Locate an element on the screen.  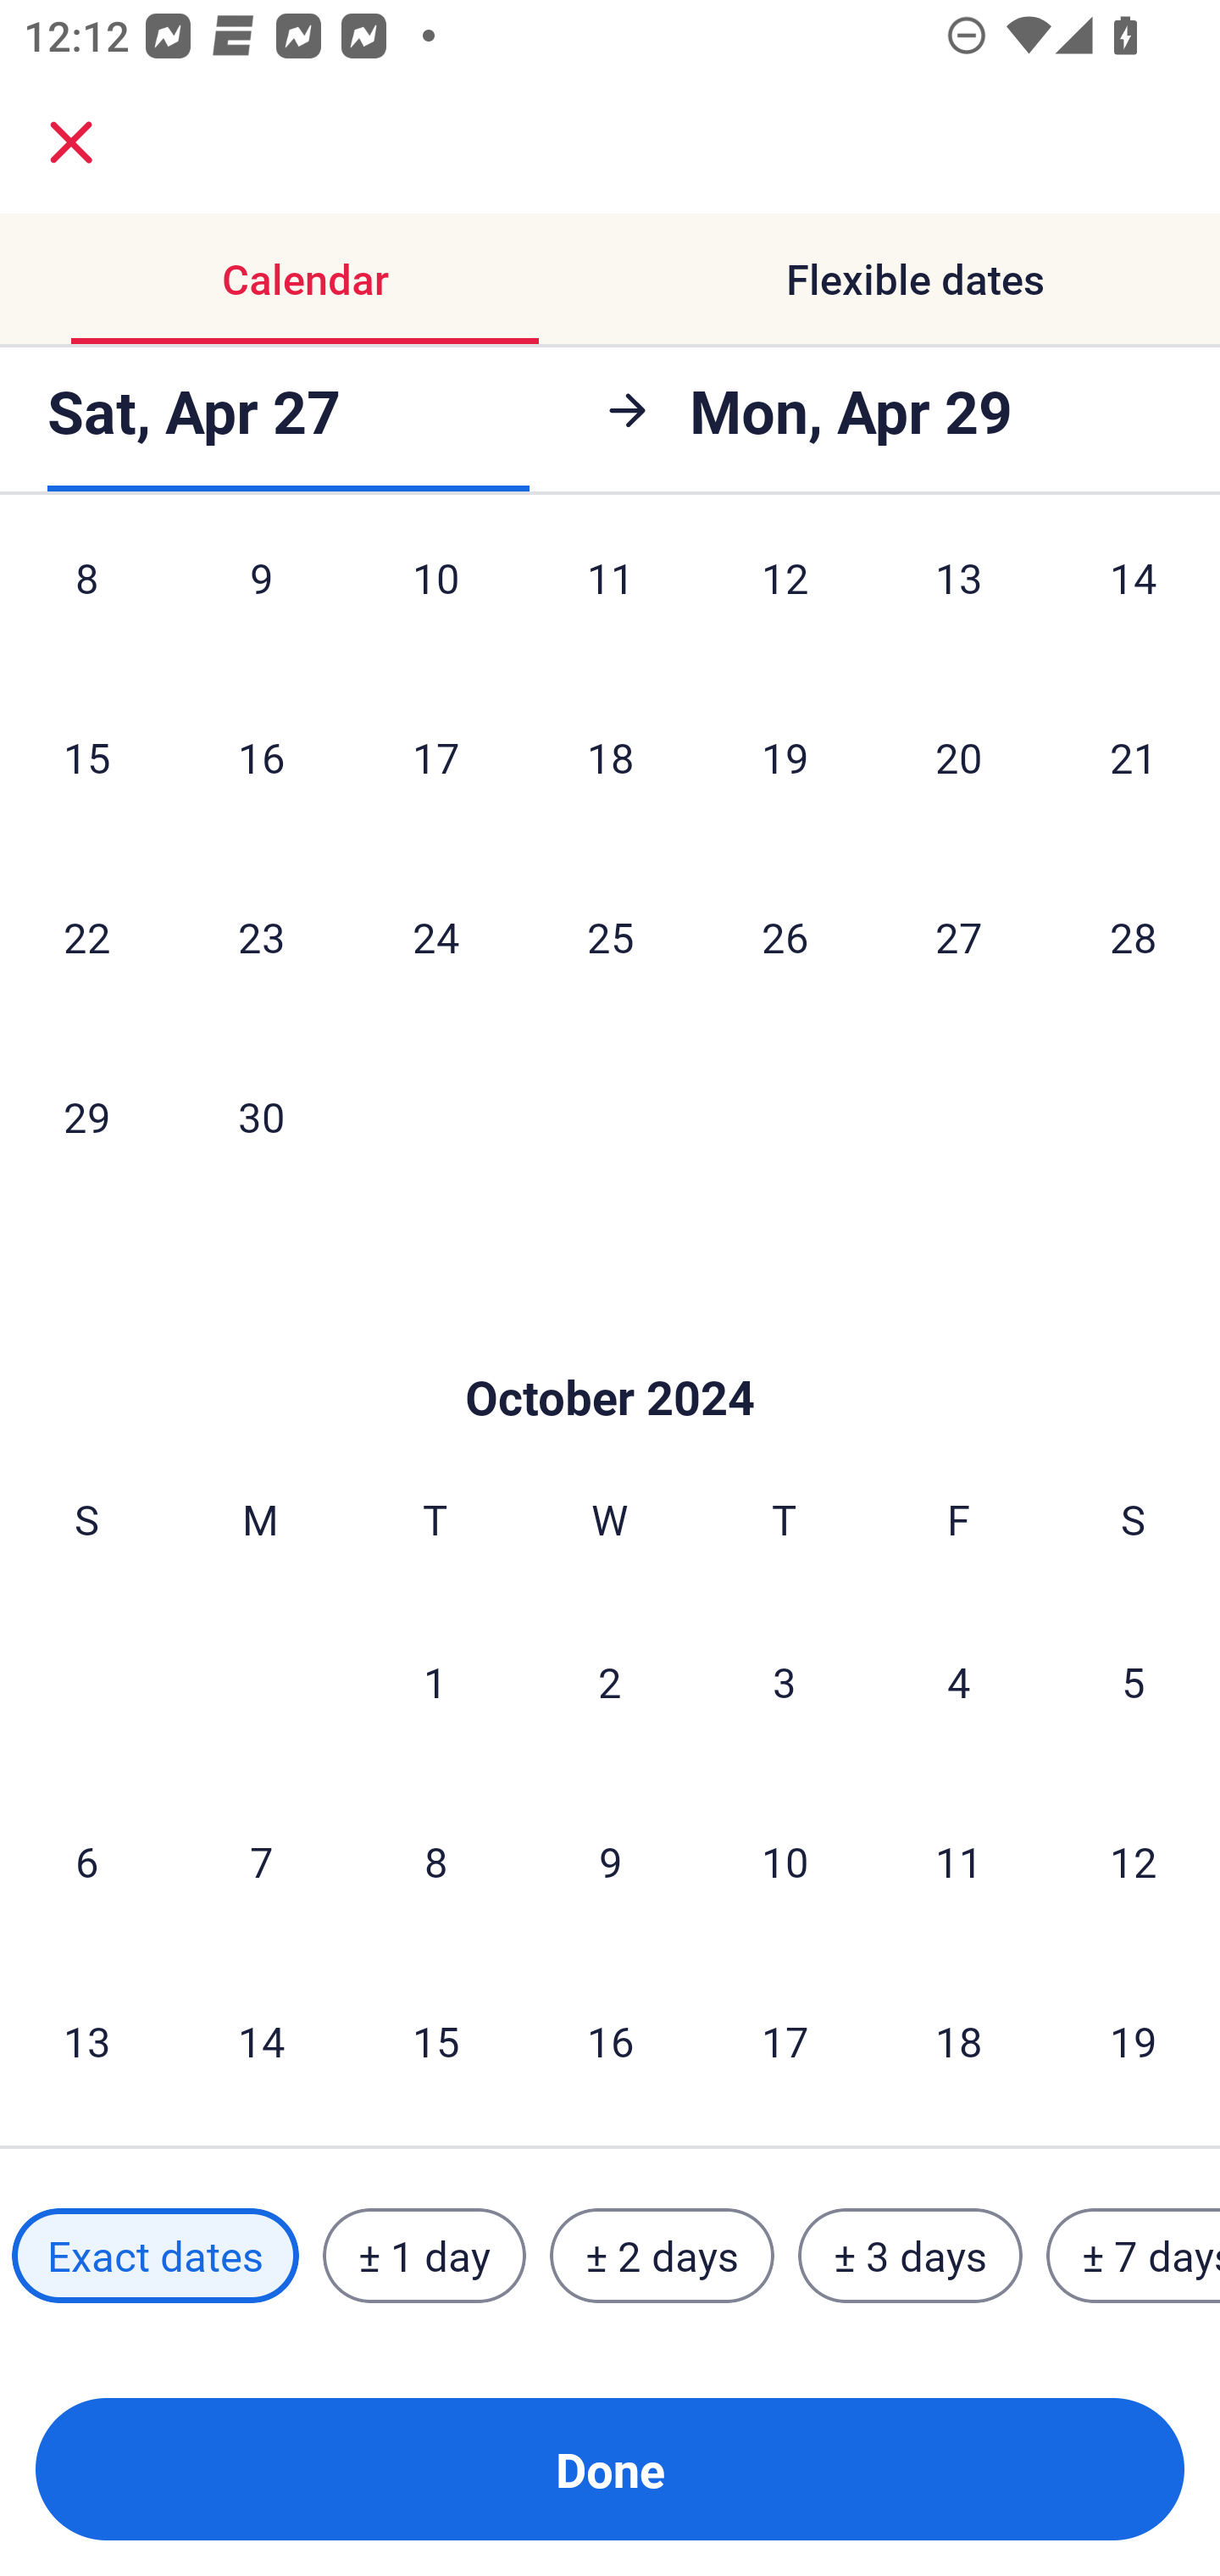
16 Monday, September 16, 2024 is located at coordinates (261, 758).